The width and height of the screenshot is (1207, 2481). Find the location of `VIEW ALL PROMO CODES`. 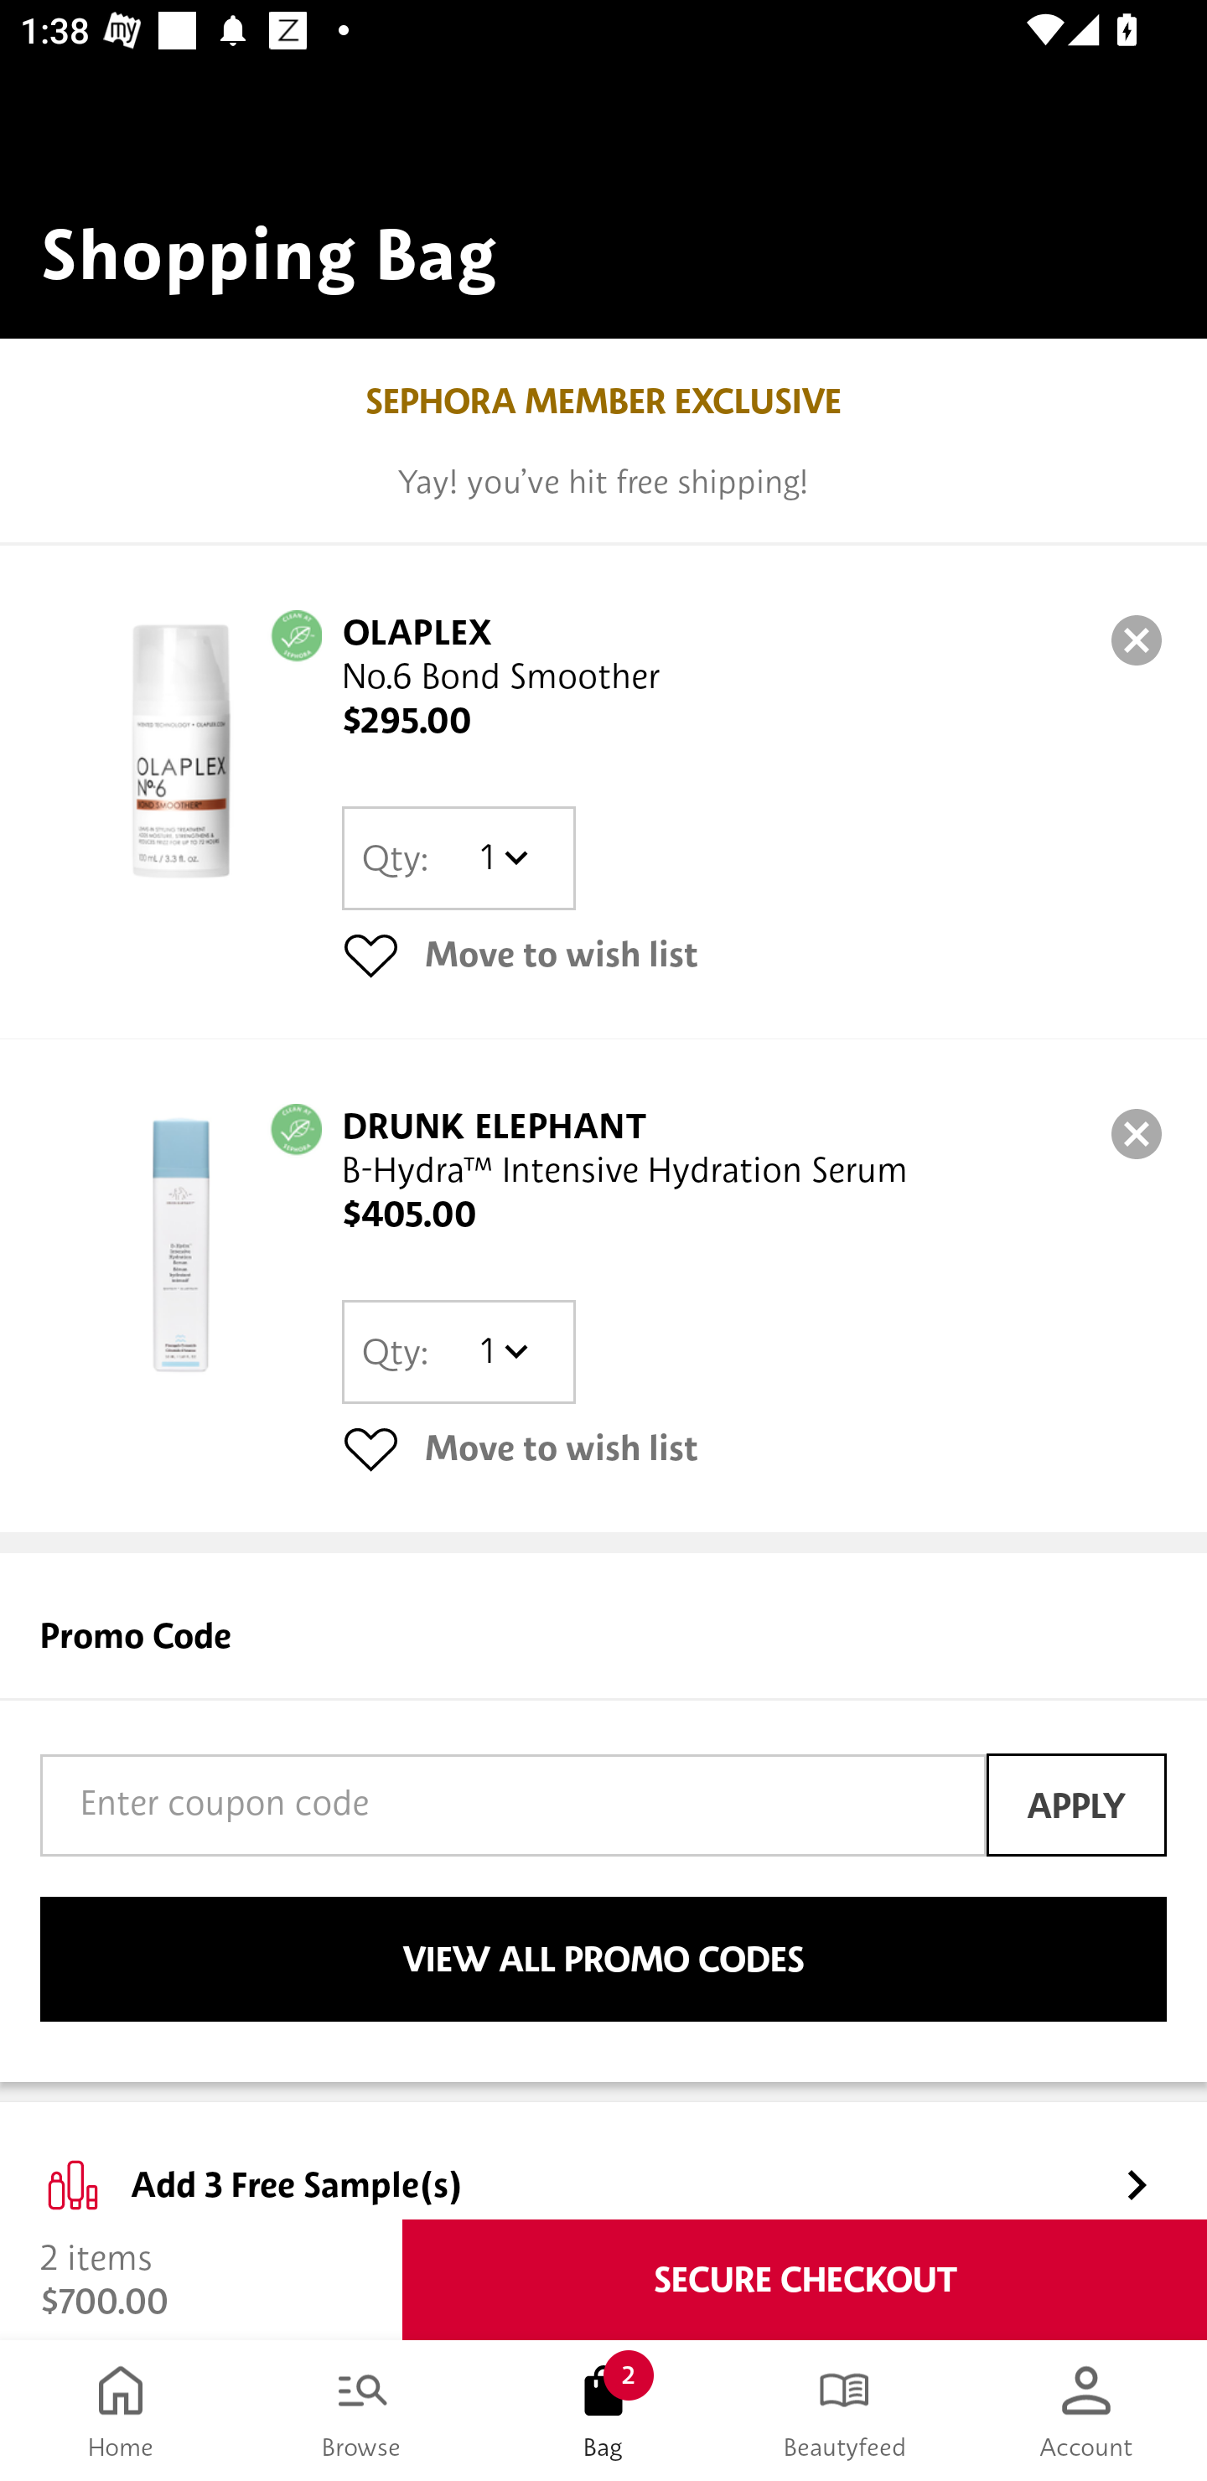

VIEW ALL PROMO CODES is located at coordinates (603, 1960).